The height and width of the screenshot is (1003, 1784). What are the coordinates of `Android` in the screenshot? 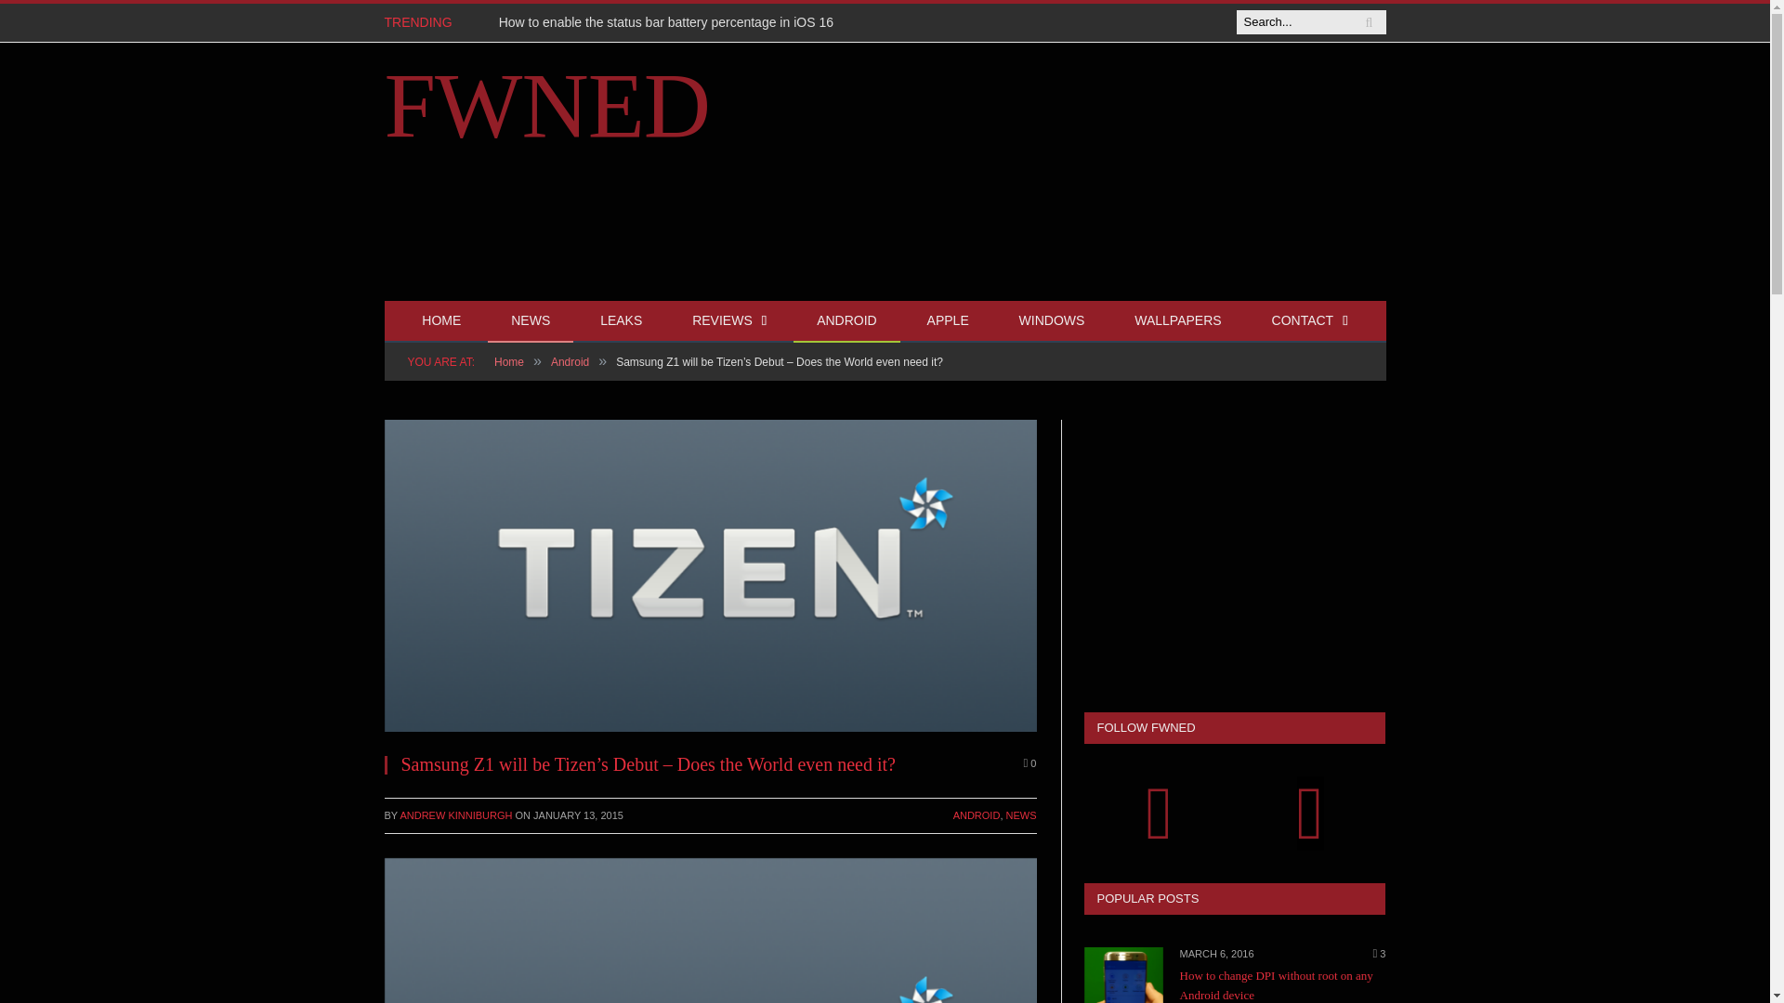 It's located at (570, 362).